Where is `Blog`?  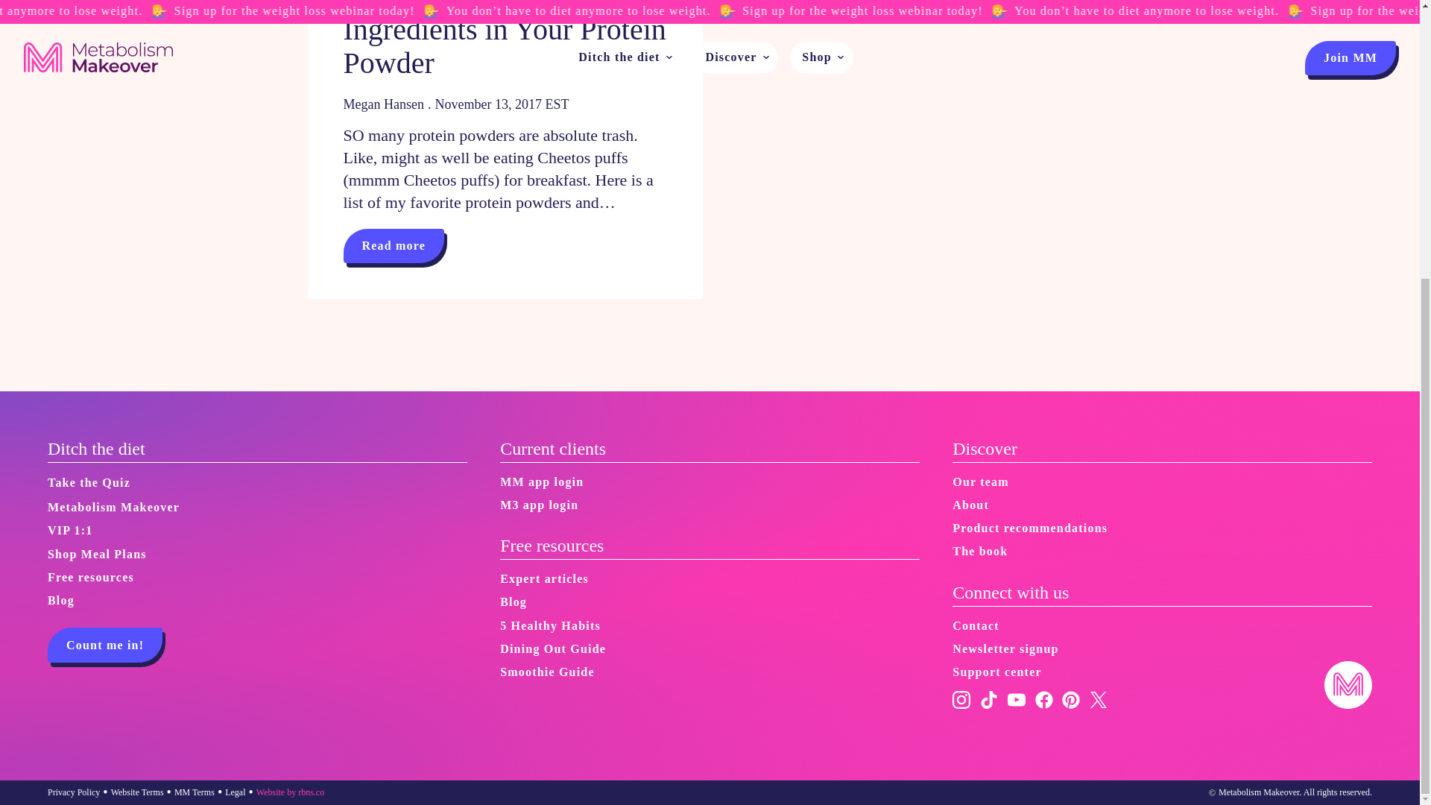
Blog is located at coordinates (60, 600).